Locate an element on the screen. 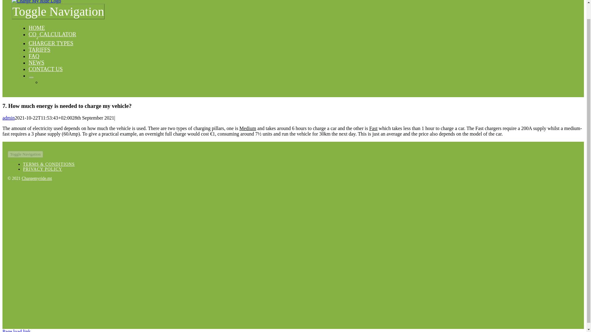  Chargemyride.mt is located at coordinates (36, 178).